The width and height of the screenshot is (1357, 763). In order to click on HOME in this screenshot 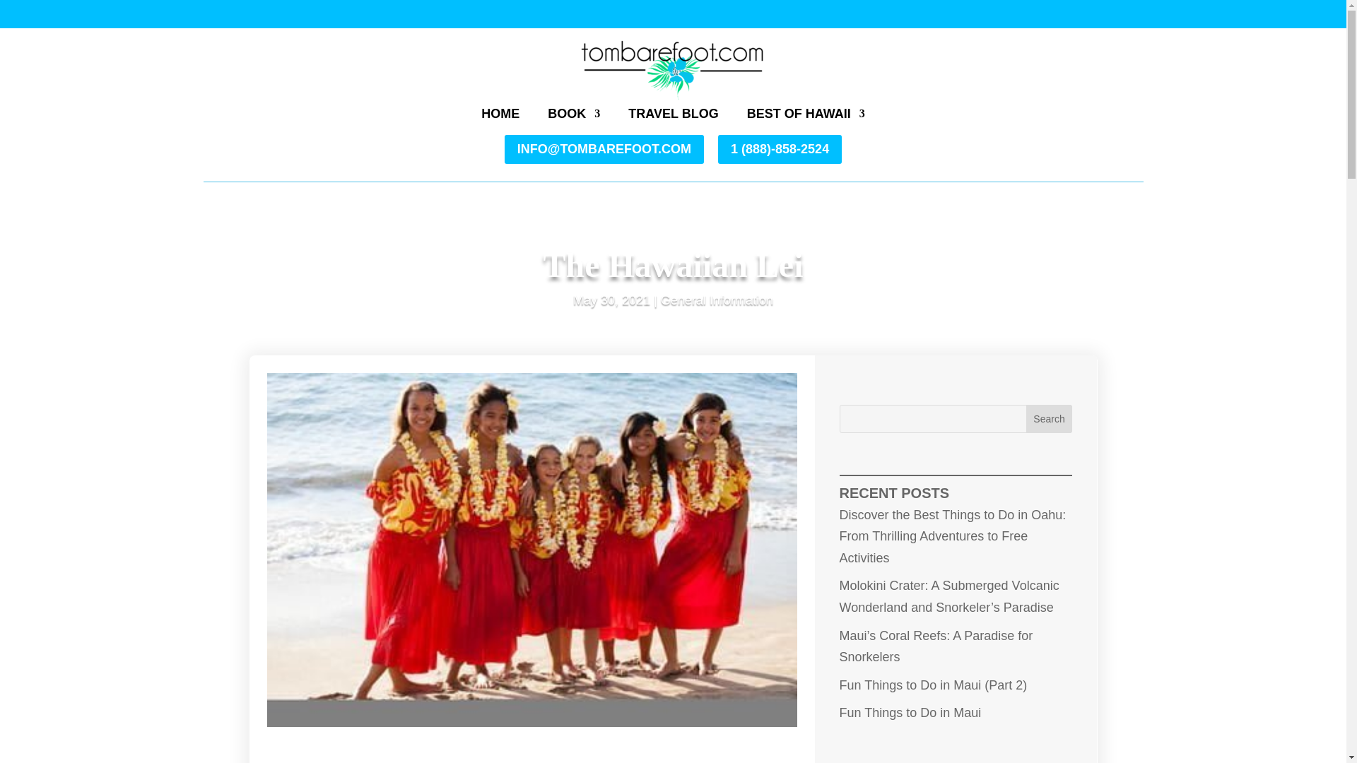, I will do `click(500, 117)`.